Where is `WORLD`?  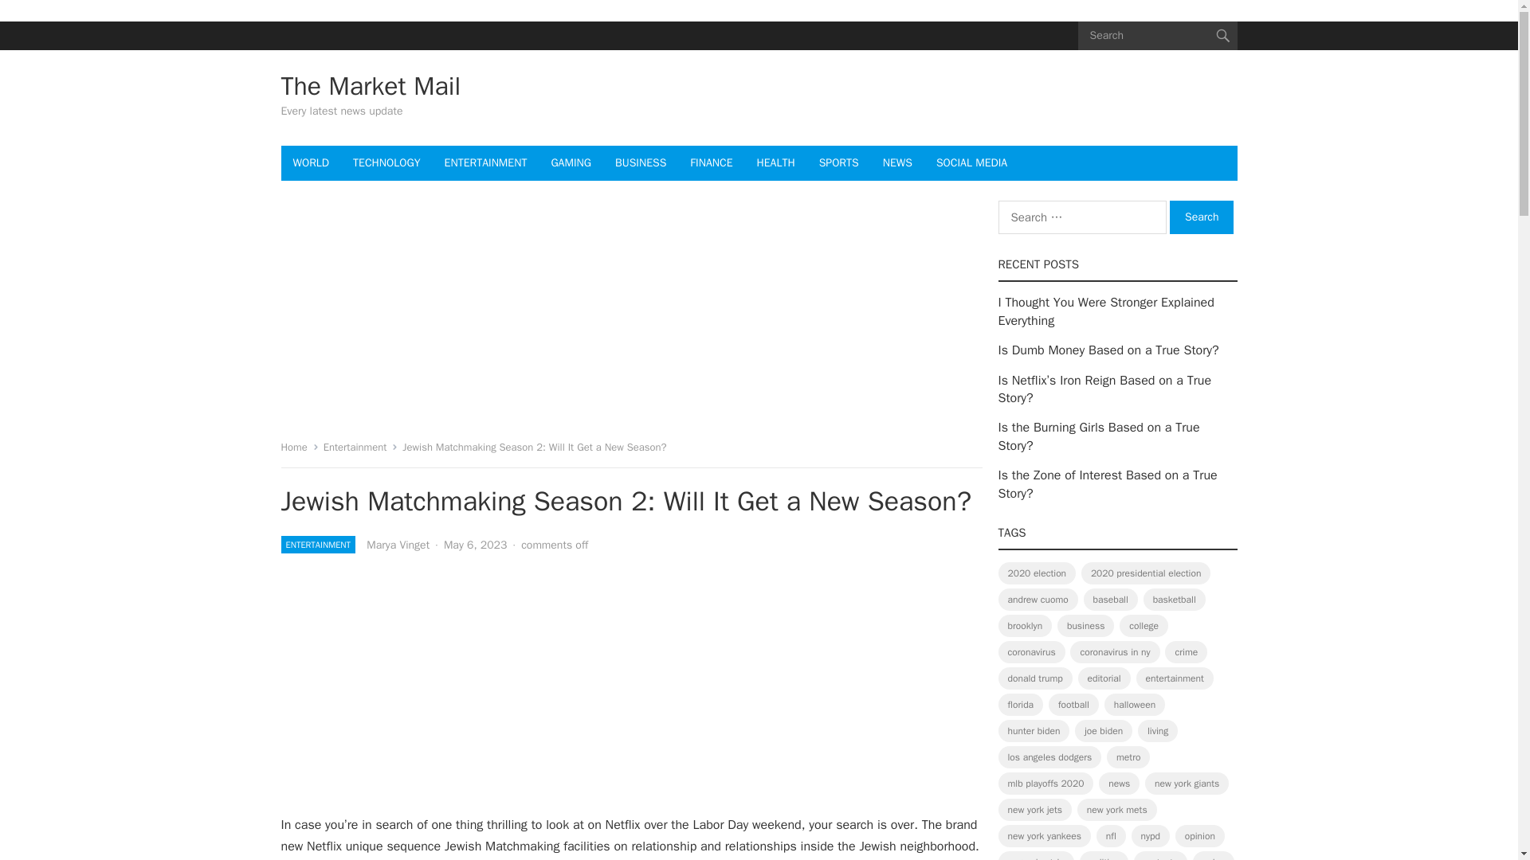 WORLD is located at coordinates (311, 162).